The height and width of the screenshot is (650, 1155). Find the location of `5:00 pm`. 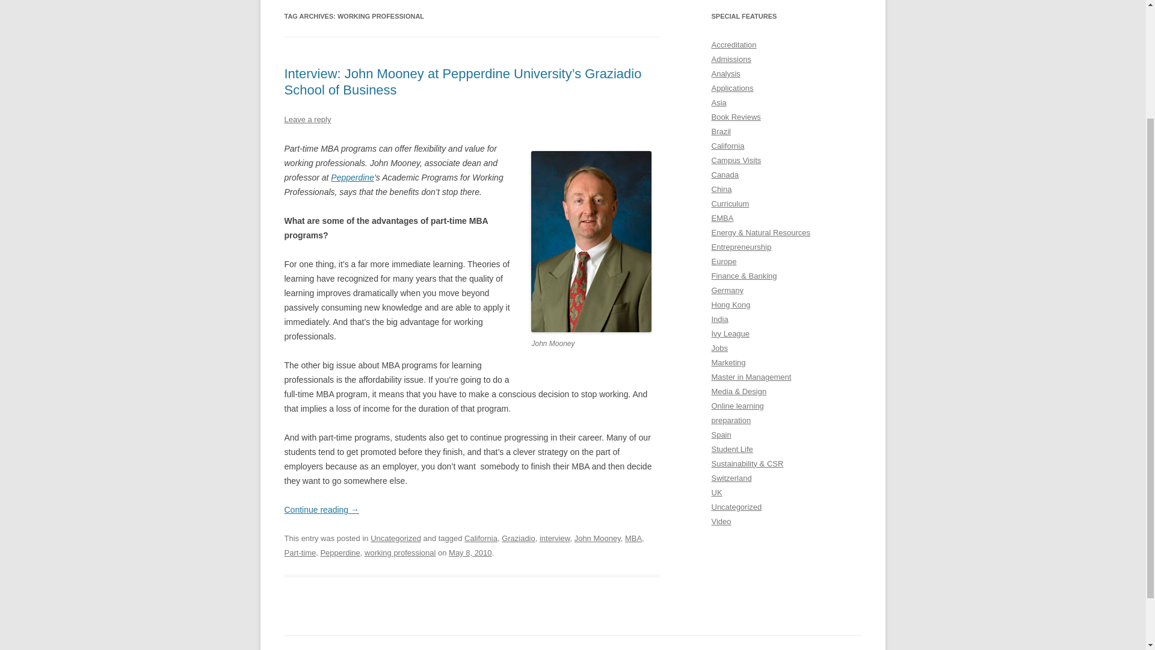

5:00 pm is located at coordinates (470, 552).